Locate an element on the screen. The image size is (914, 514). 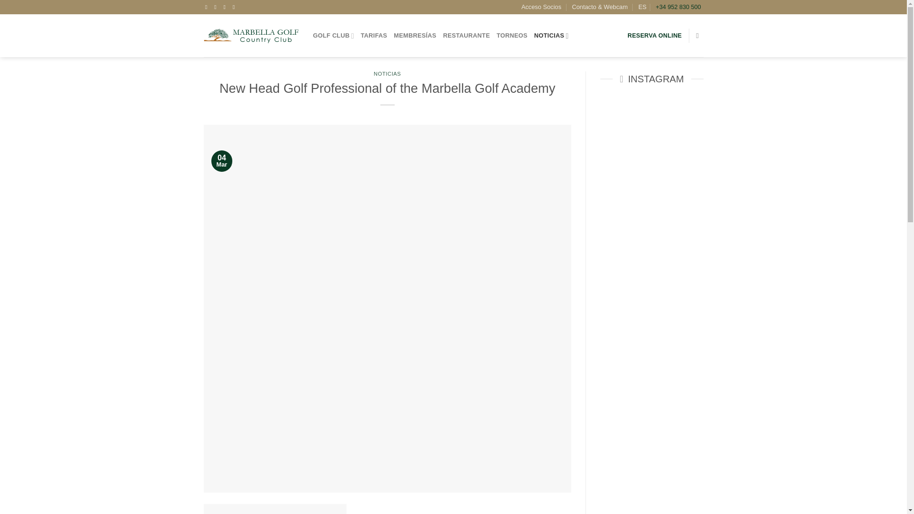
Acceso Socios is located at coordinates (541, 7).